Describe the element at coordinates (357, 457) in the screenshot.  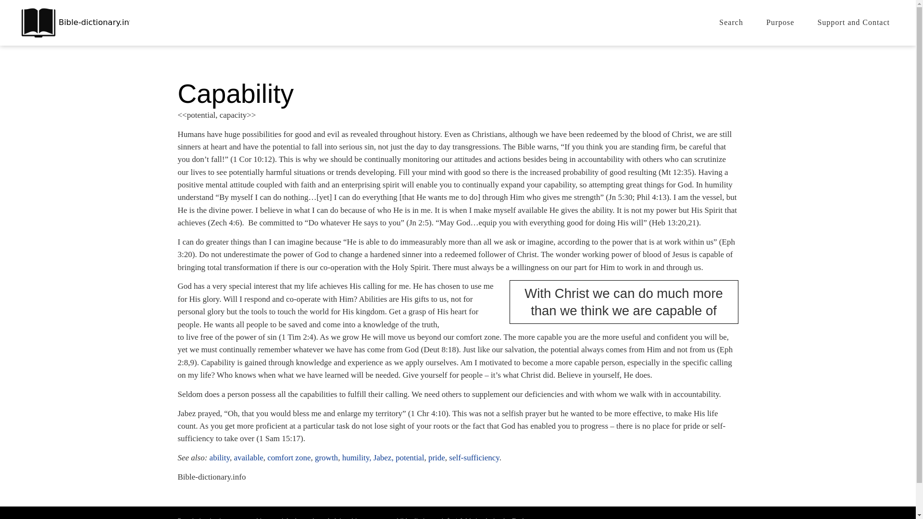
I see `humility,` at that location.